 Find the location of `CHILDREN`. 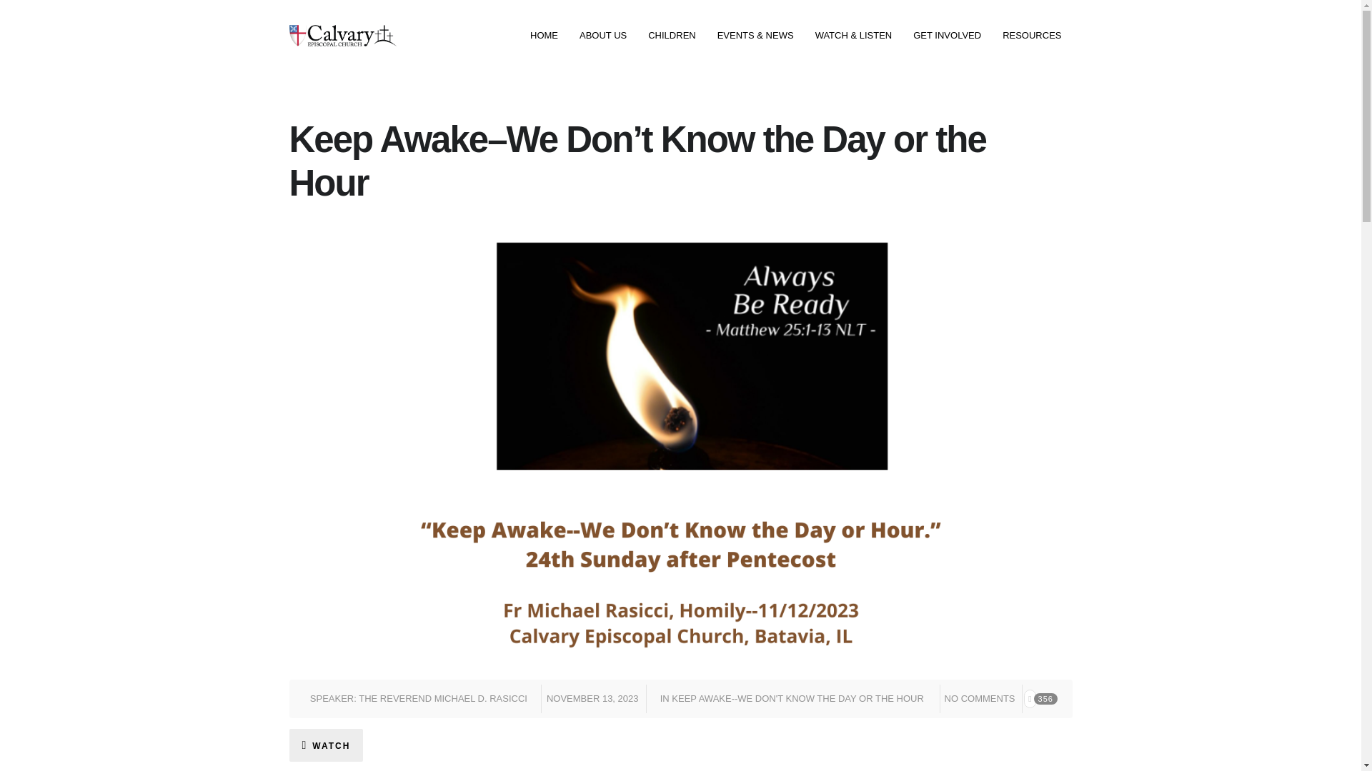

CHILDREN is located at coordinates (672, 36).